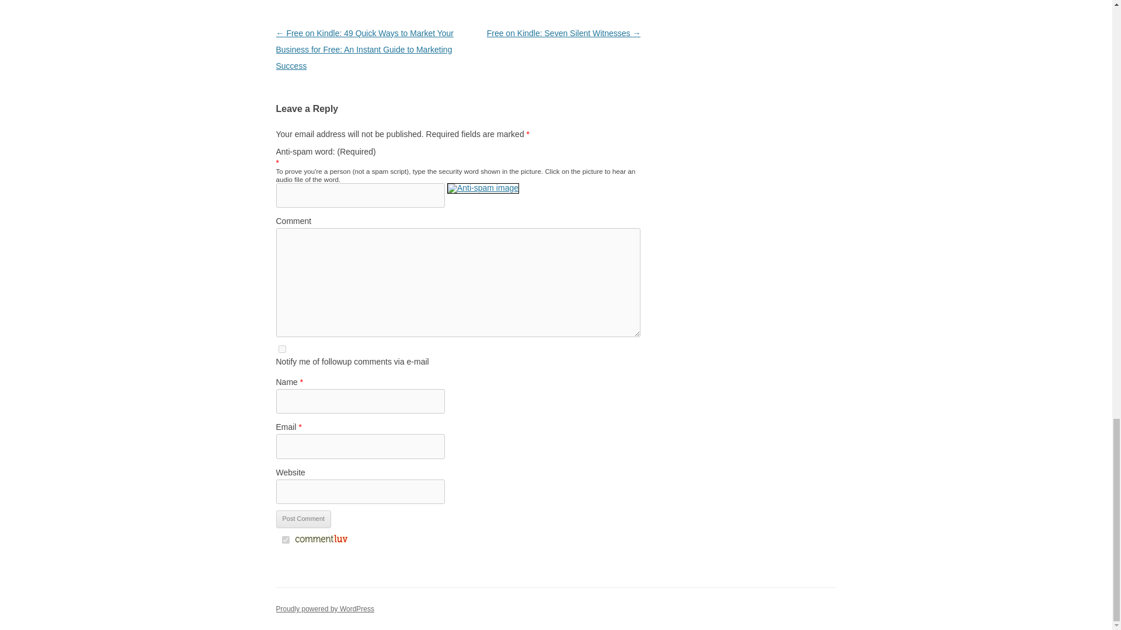 This screenshot has width=1121, height=630. Describe the element at coordinates (281, 349) in the screenshot. I see `subscribe` at that location.